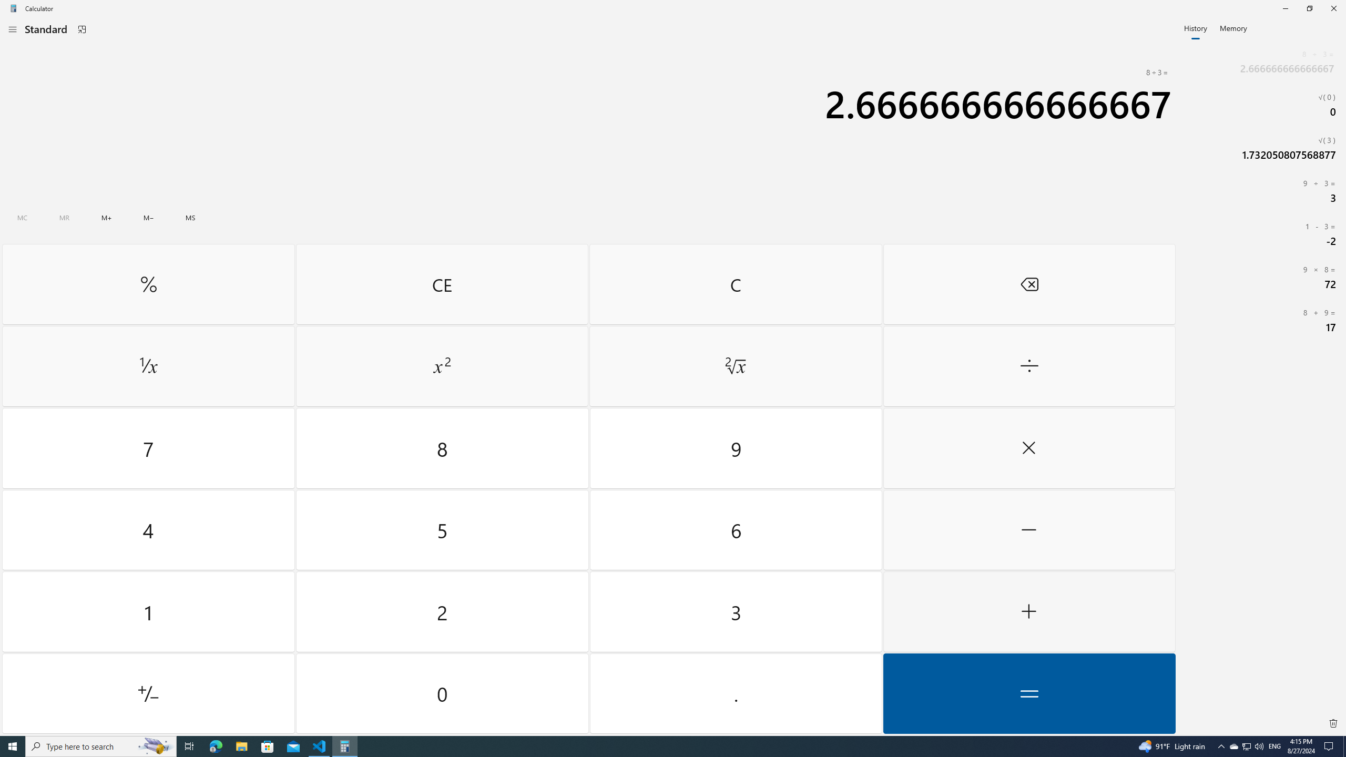 The height and width of the screenshot is (757, 1346). What do you see at coordinates (1333, 8) in the screenshot?
I see `Close Calculator` at bounding box center [1333, 8].